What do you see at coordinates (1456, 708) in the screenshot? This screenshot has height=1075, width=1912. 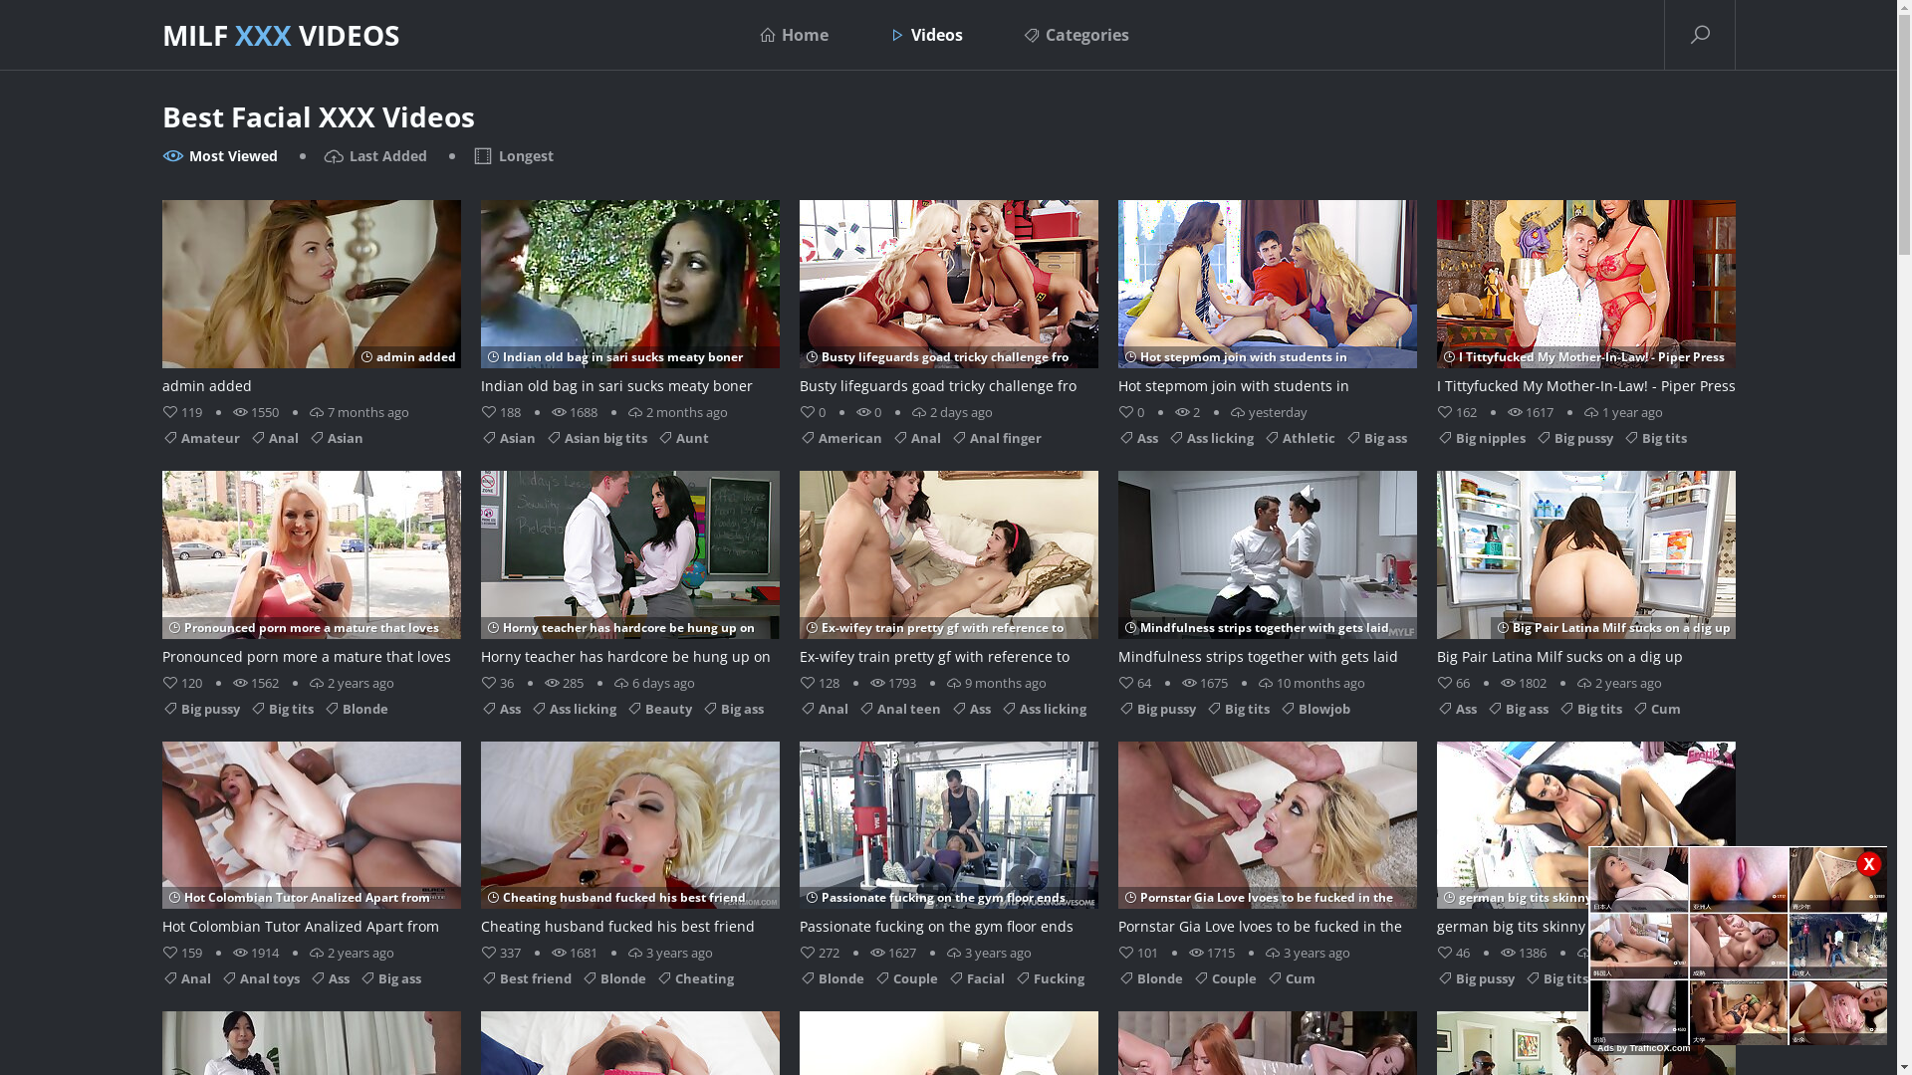 I see `Ass` at bounding box center [1456, 708].